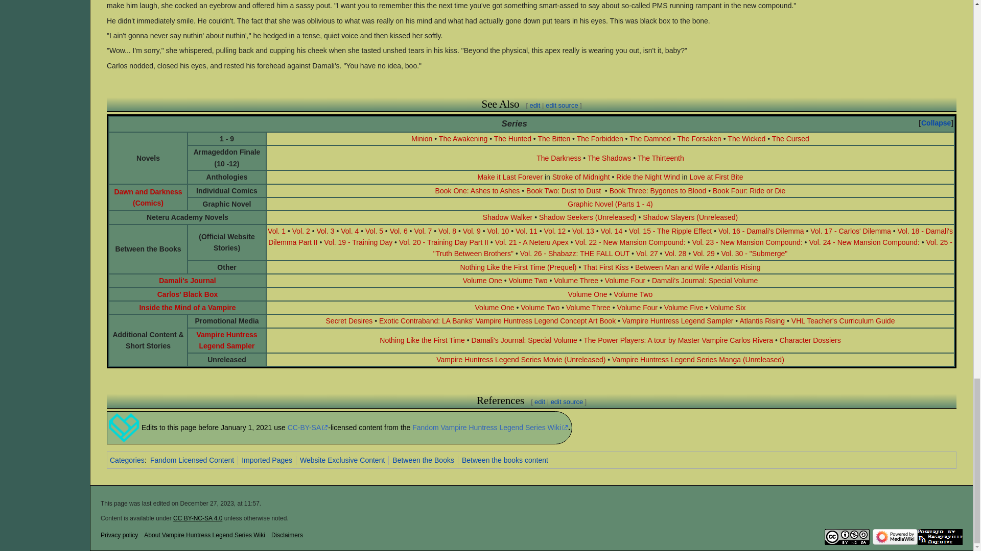  What do you see at coordinates (301, 231) in the screenshot?
I see `Vol. 2` at bounding box center [301, 231].